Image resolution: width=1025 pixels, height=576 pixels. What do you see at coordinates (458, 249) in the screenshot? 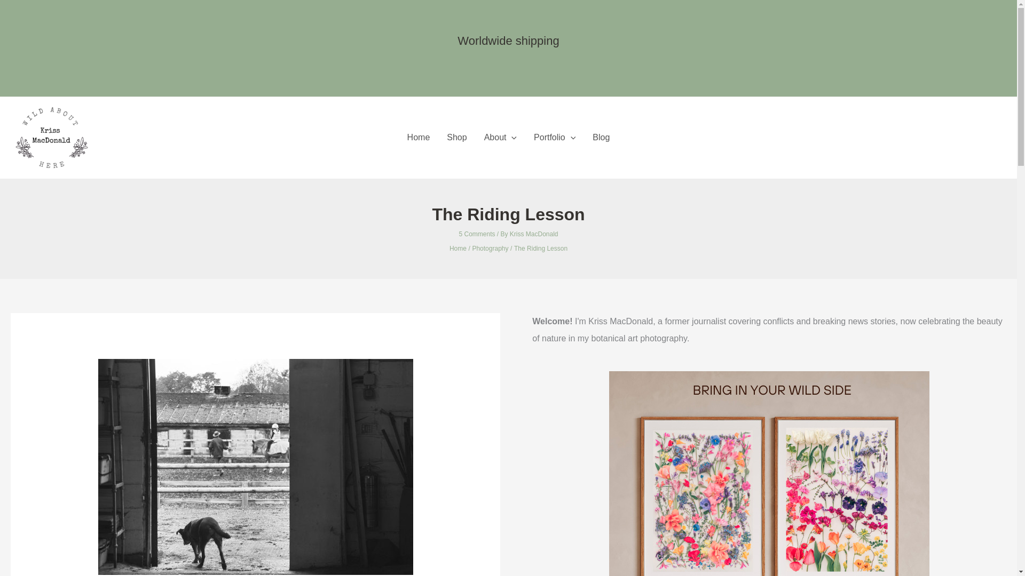
I see `Home` at bounding box center [458, 249].